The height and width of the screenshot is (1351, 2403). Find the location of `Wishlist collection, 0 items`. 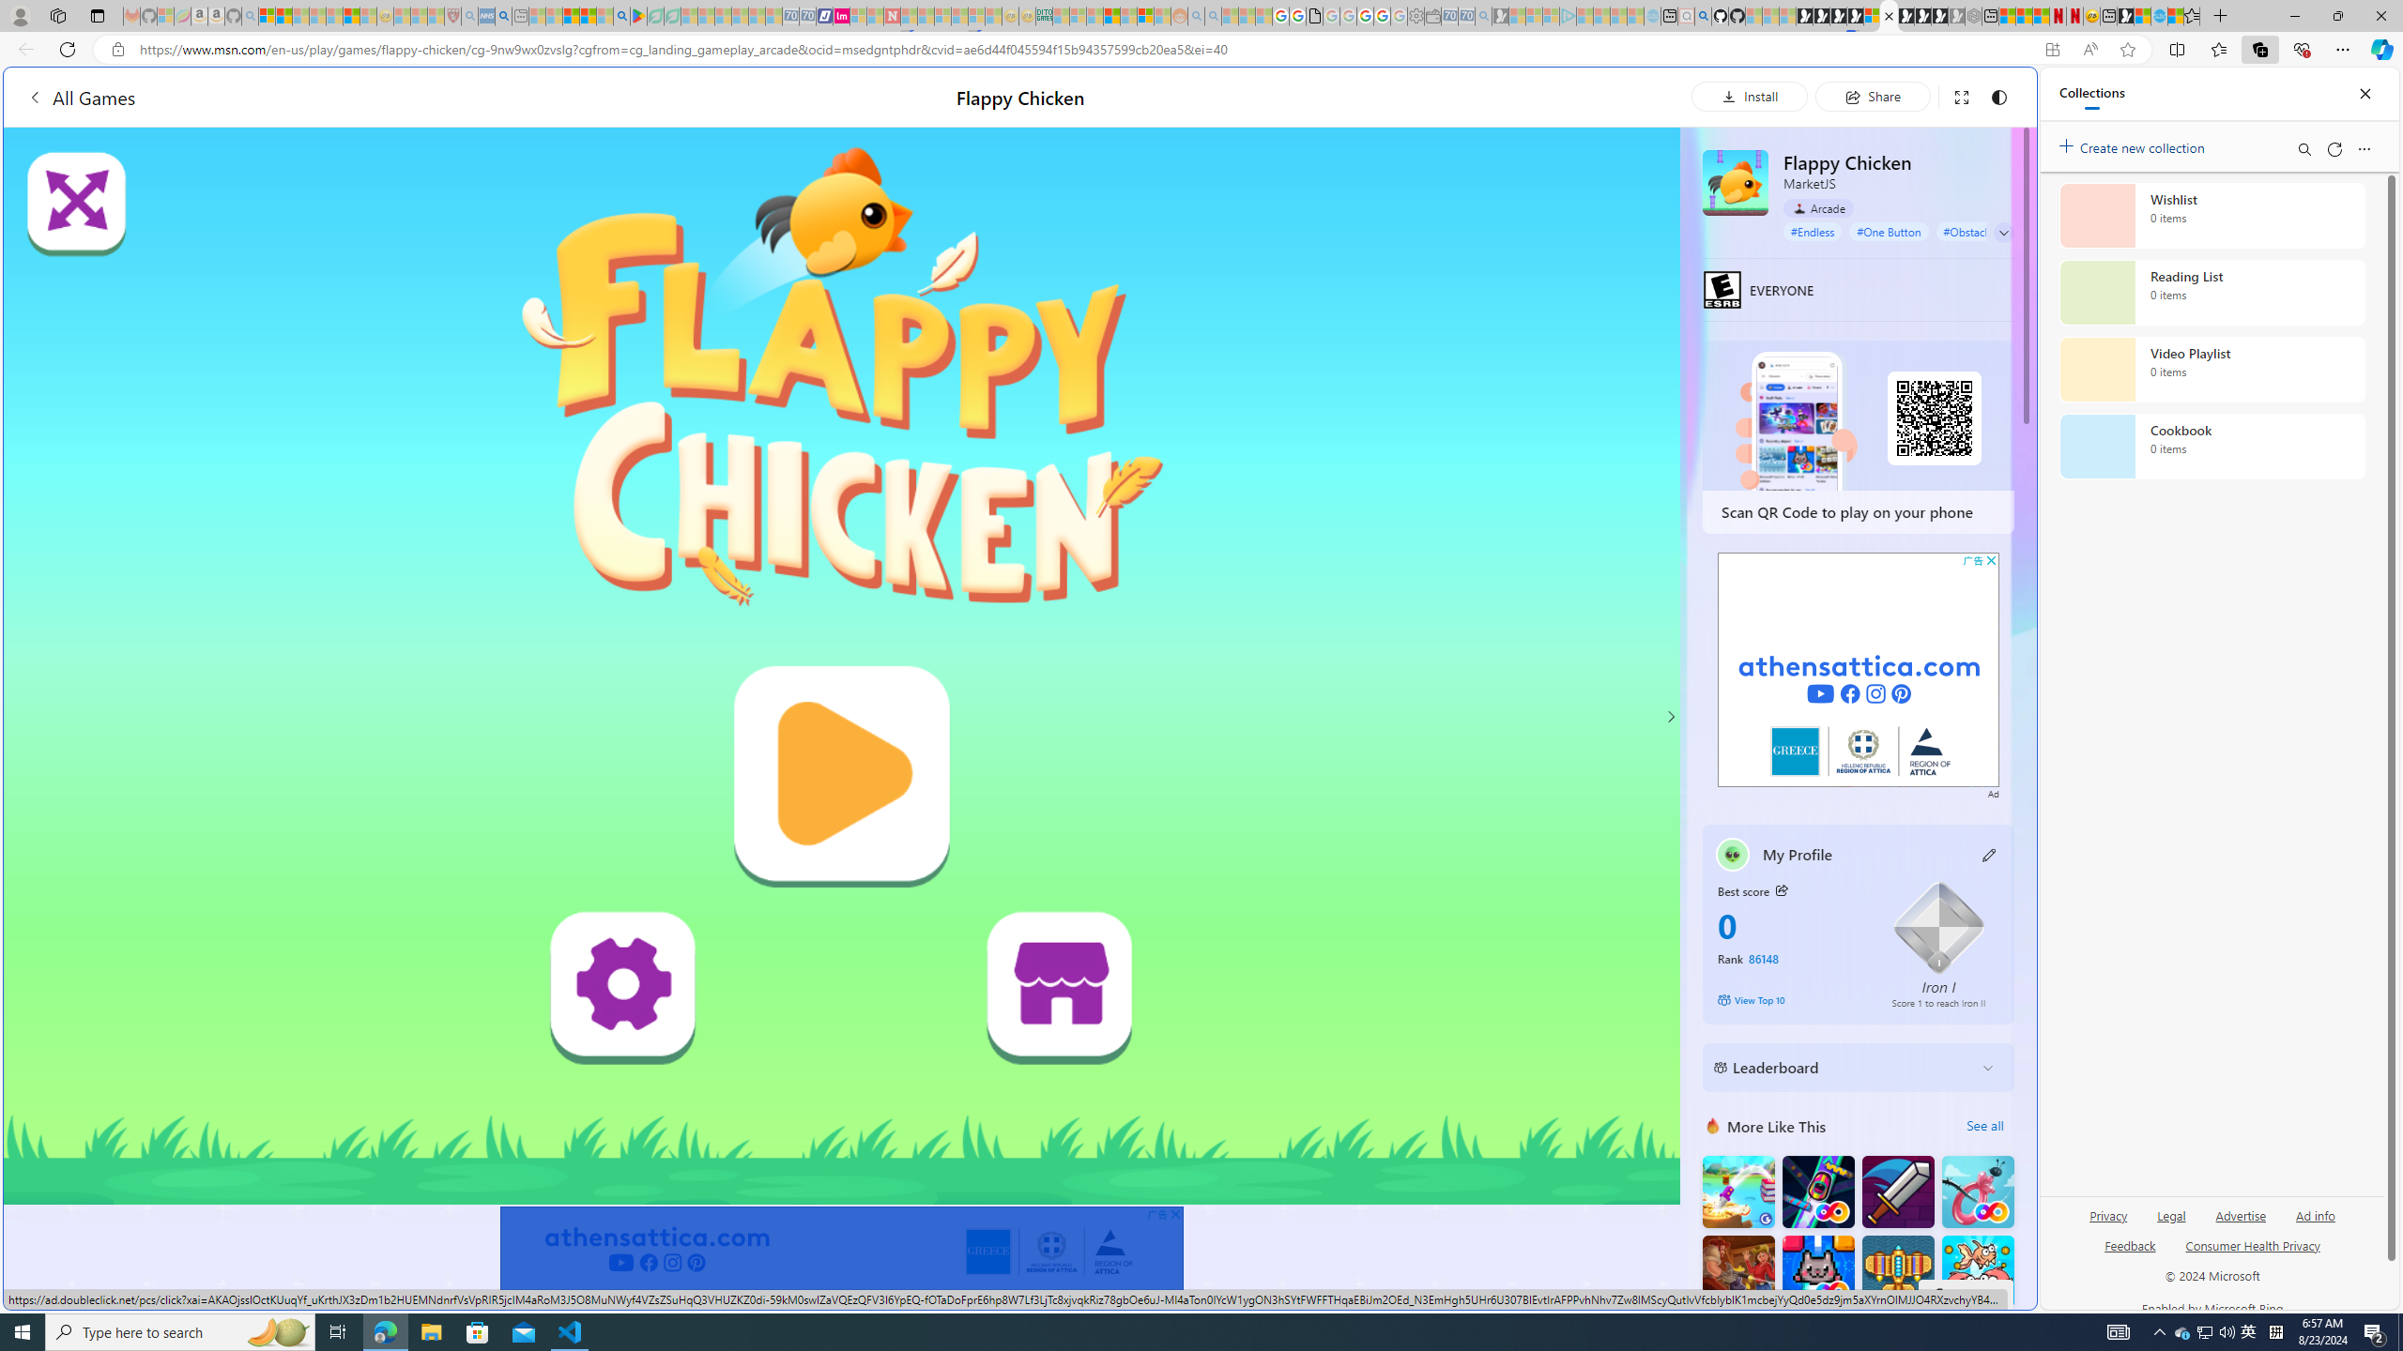

Wishlist collection, 0 items is located at coordinates (2212, 215).